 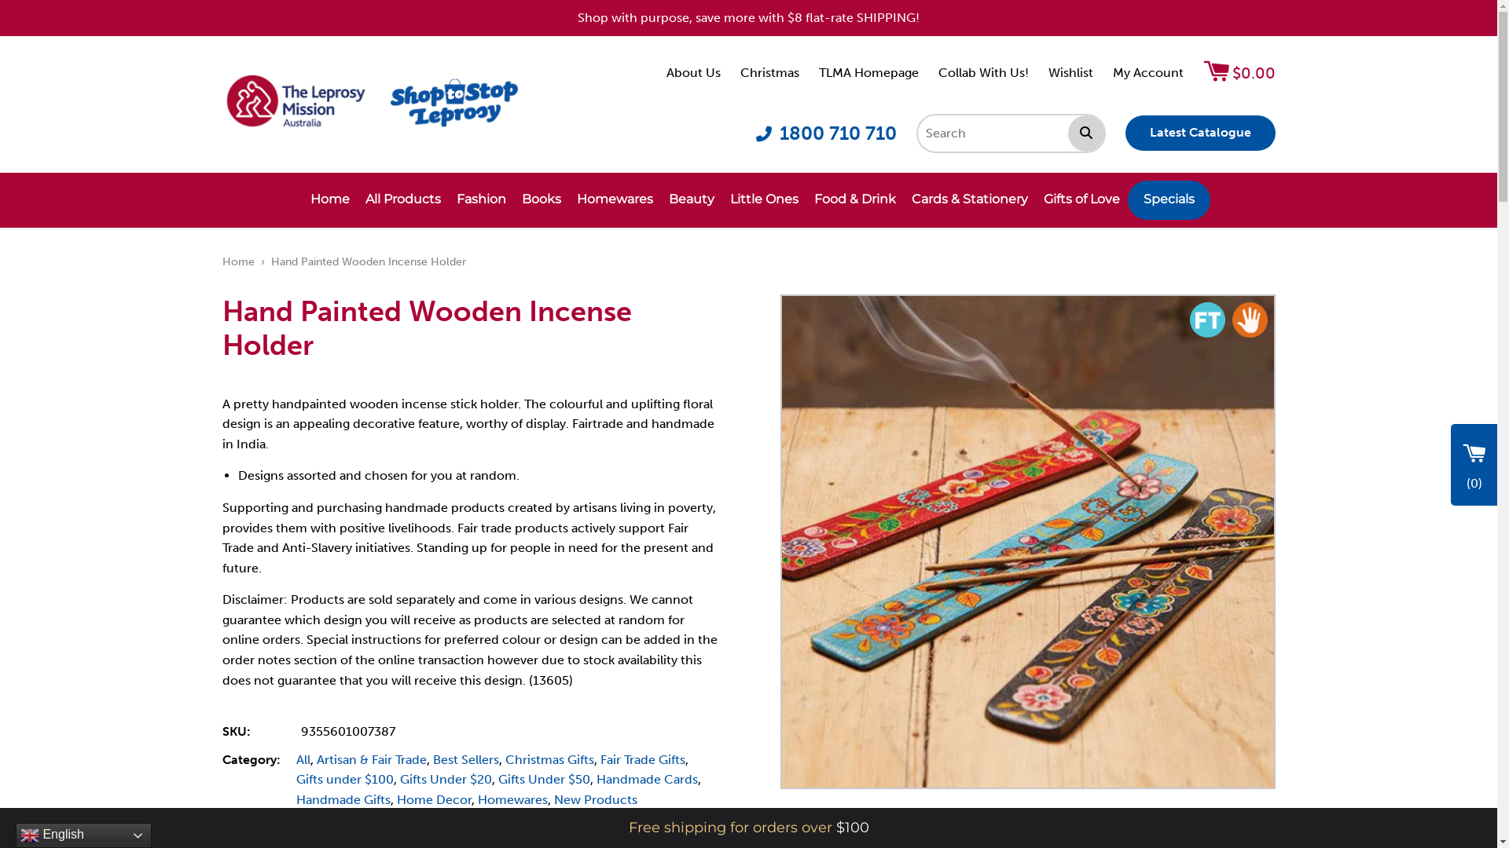 I want to click on Gifts of Love, so click(x=1081, y=200).